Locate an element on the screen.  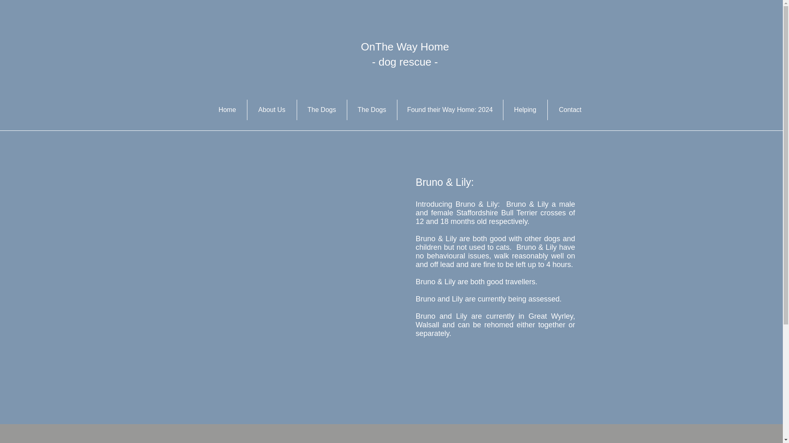
The Dogs is located at coordinates (321, 110).